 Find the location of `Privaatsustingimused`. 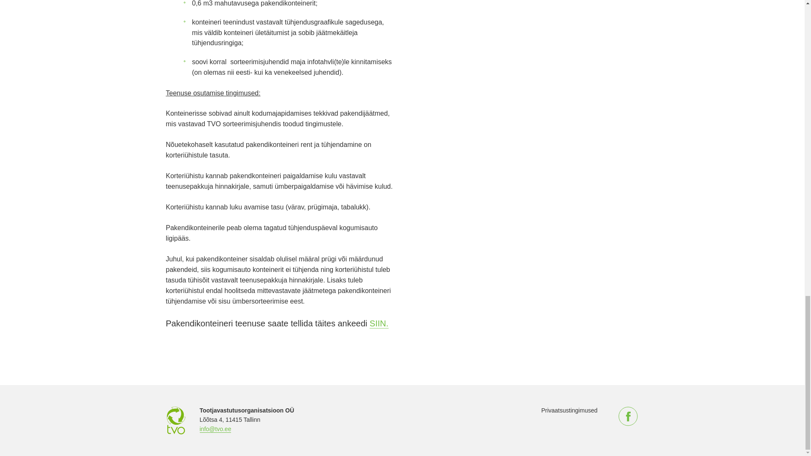

Privaatsustingimused is located at coordinates (569, 410).